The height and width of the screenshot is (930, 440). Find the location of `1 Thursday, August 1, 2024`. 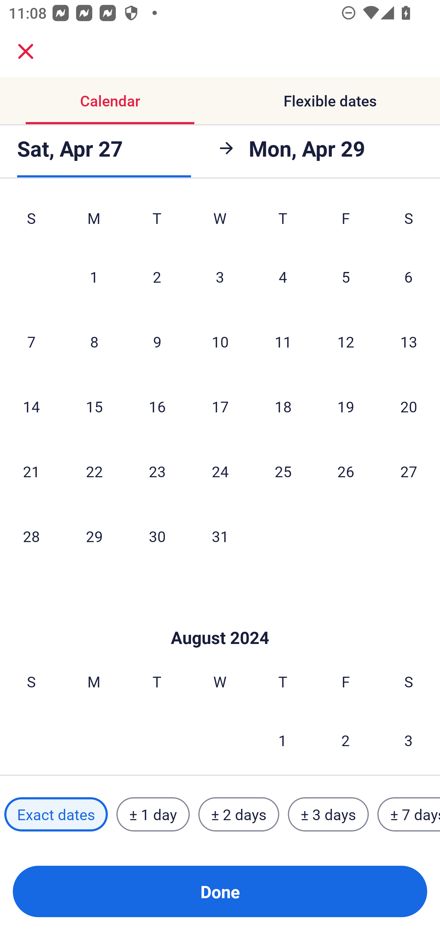

1 Thursday, August 1, 2024 is located at coordinates (283, 740).